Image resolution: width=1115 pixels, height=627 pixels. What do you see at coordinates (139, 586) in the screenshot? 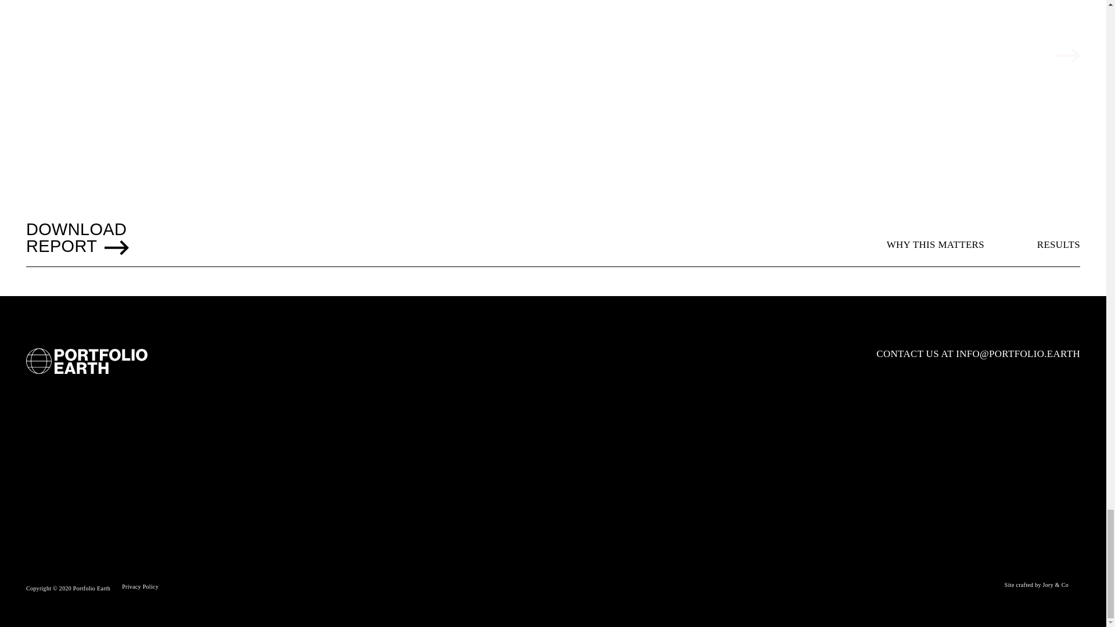
I see `Privacy Policy` at bounding box center [139, 586].